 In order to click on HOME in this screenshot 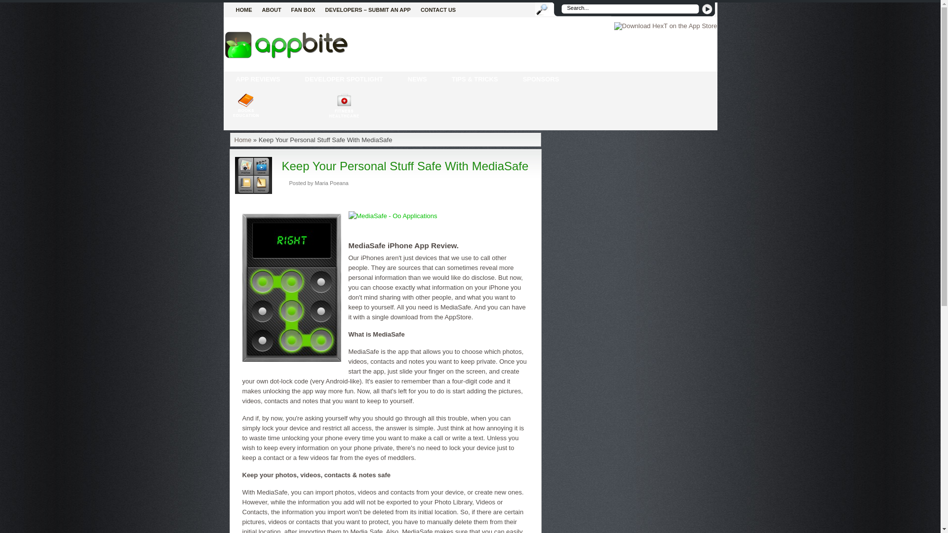, I will do `click(244, 10)`.